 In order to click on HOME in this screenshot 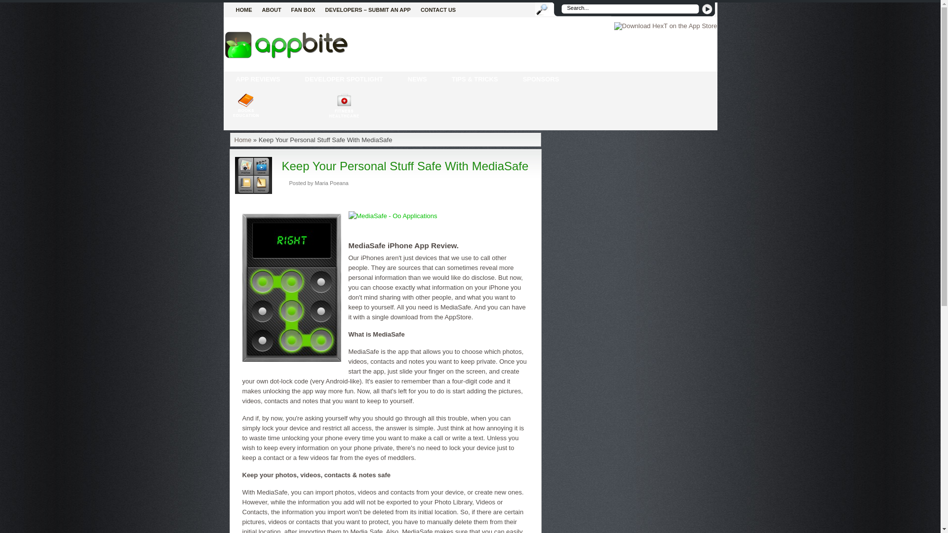, I will do `click(244, 10)`.